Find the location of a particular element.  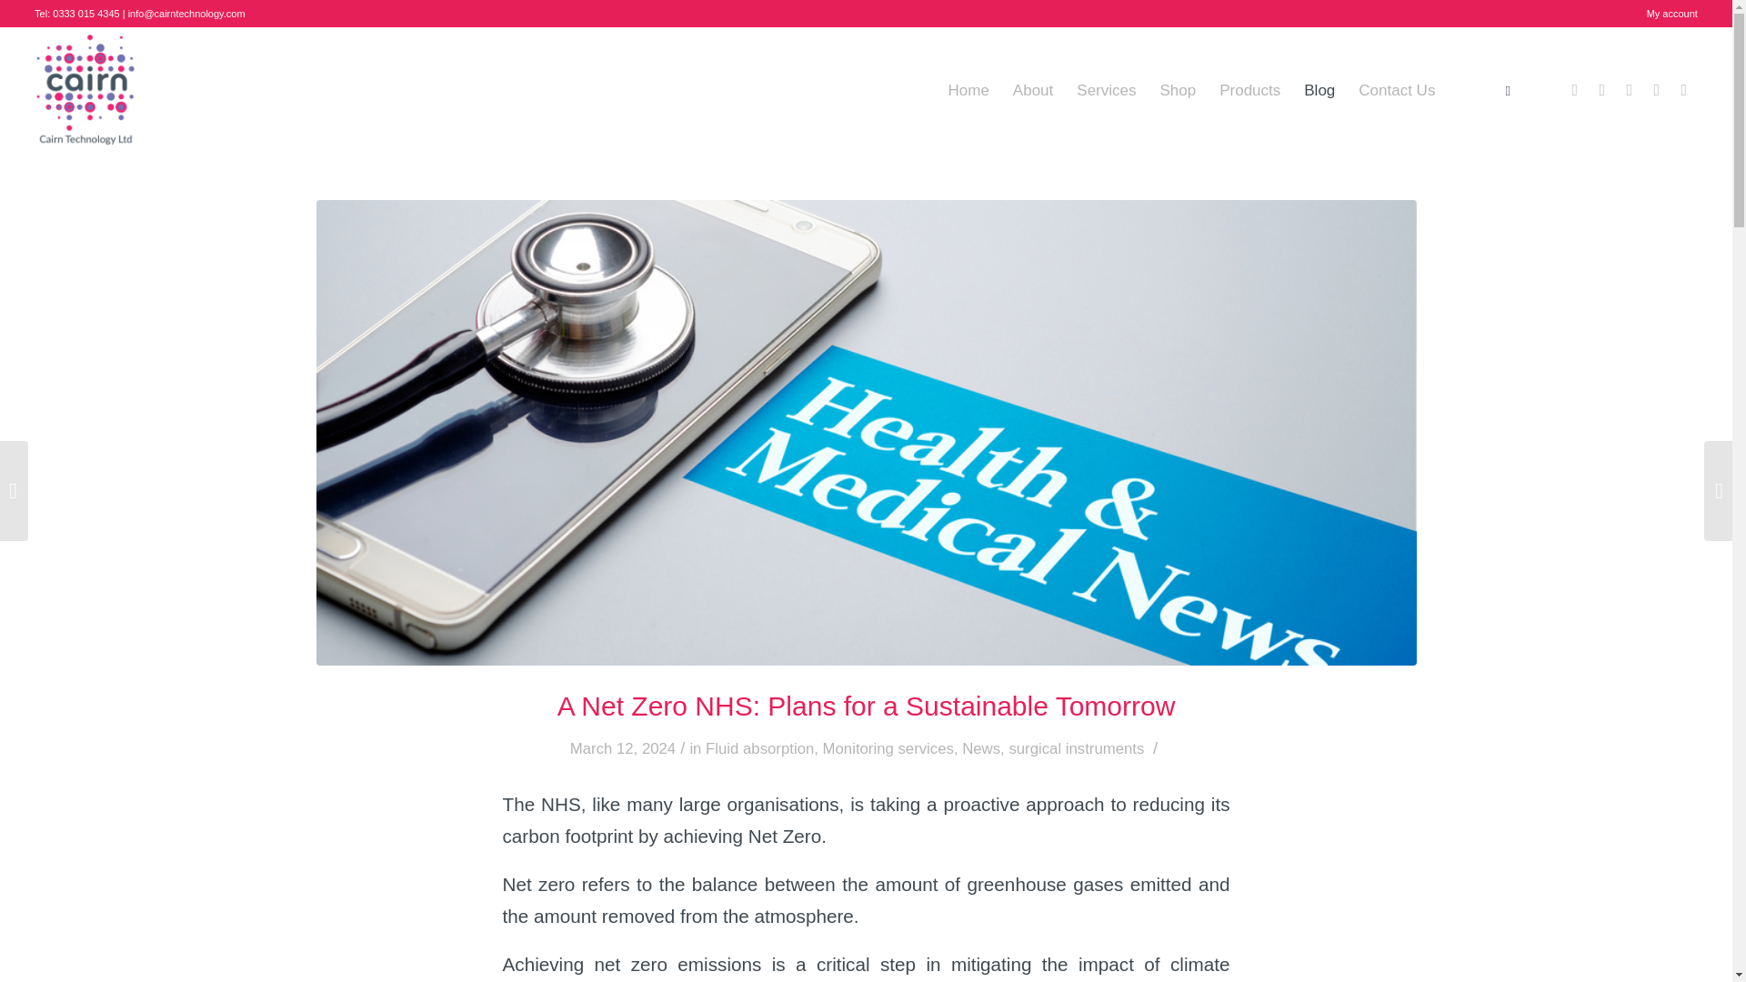

Youtube is located at coordinates (1684, 90).